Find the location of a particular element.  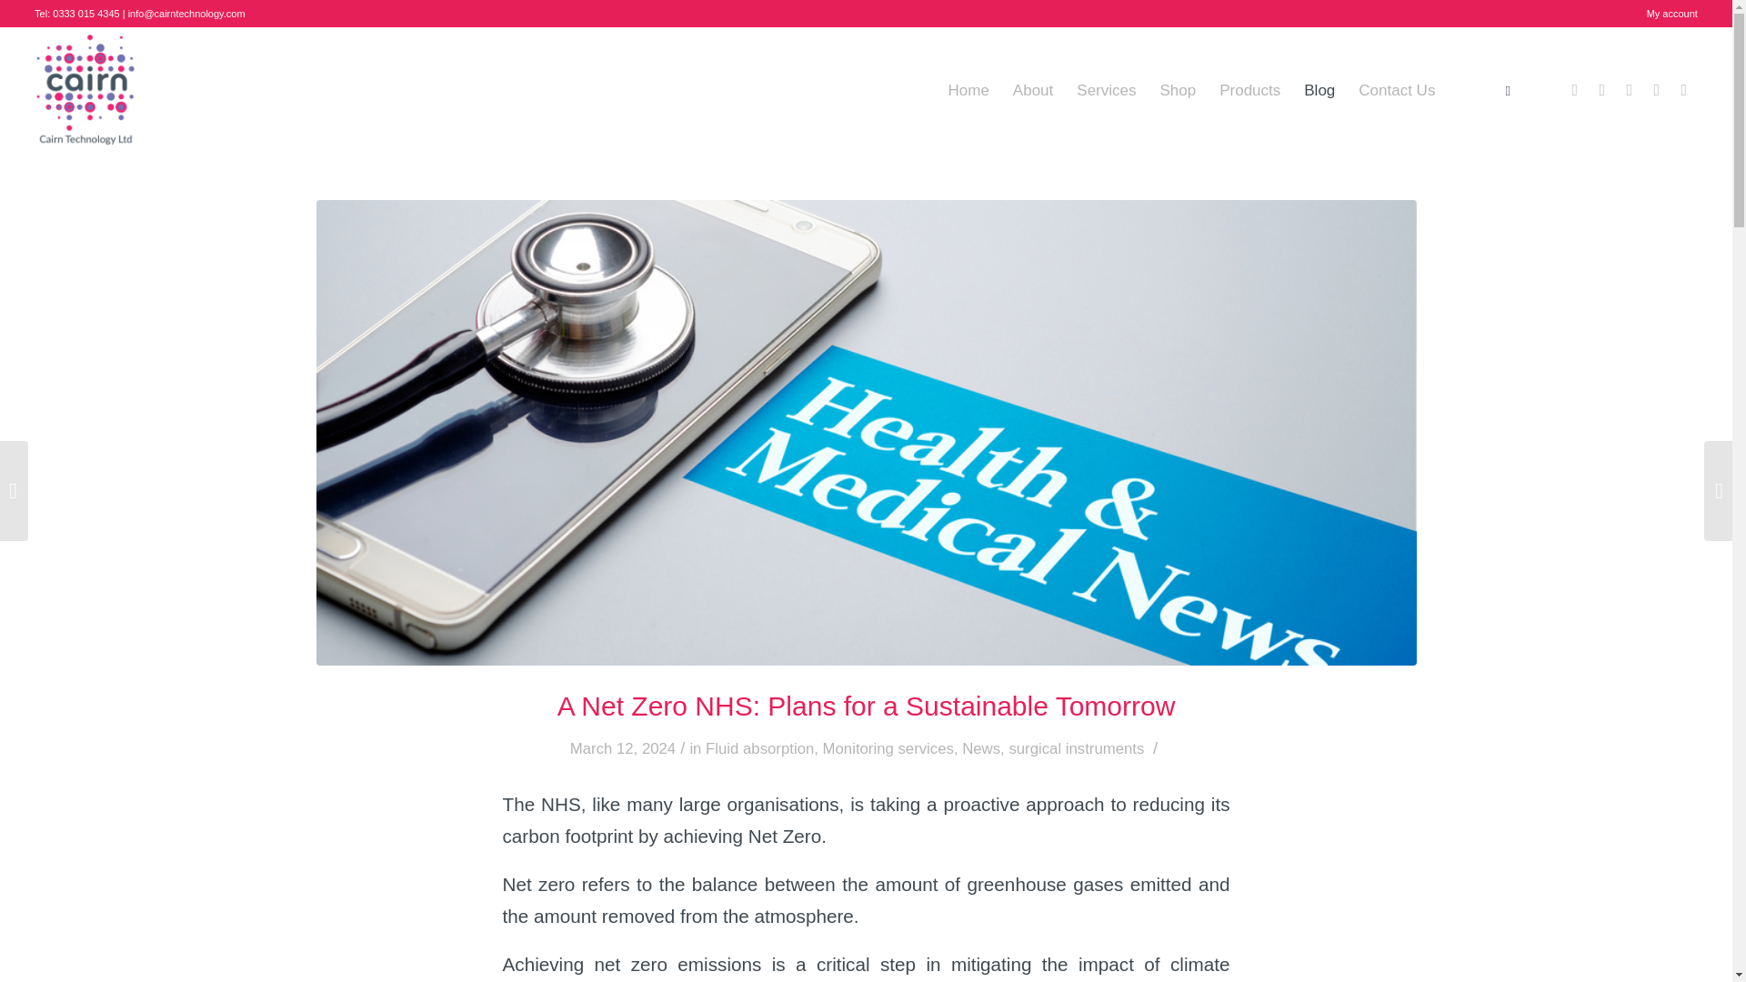

Youtube is located at coordinates (1684, 90).